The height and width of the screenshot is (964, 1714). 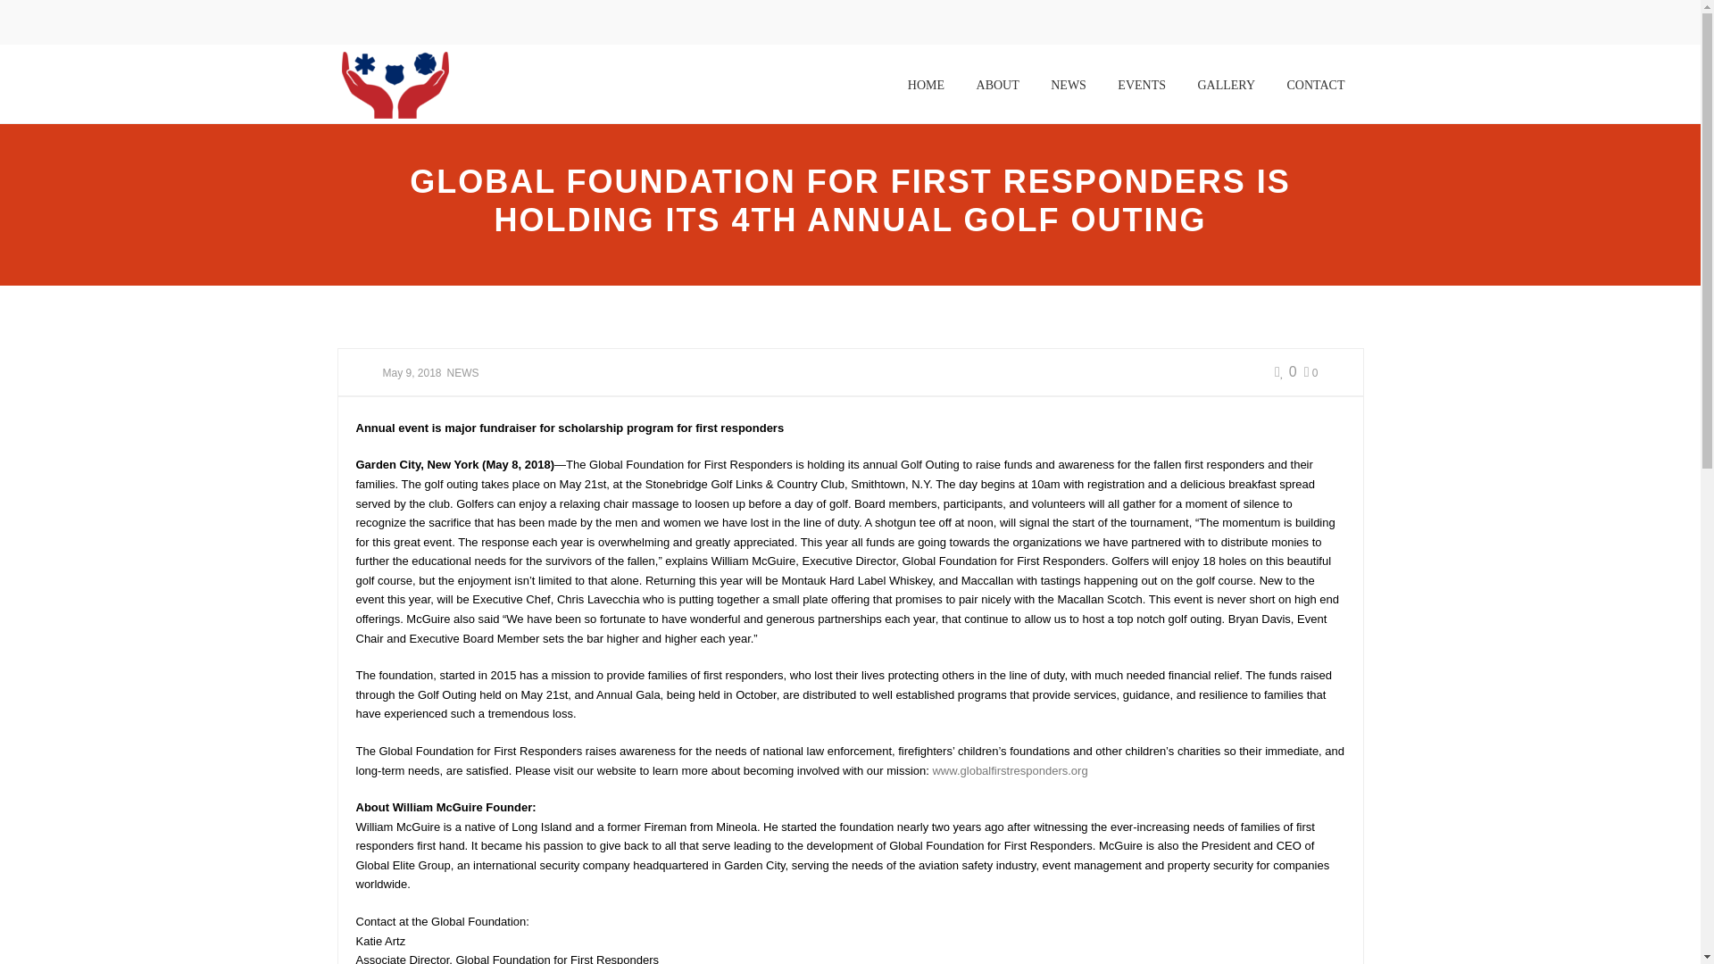 I want to click on Global Foundation for First Responders, so click(x=395, y=84).